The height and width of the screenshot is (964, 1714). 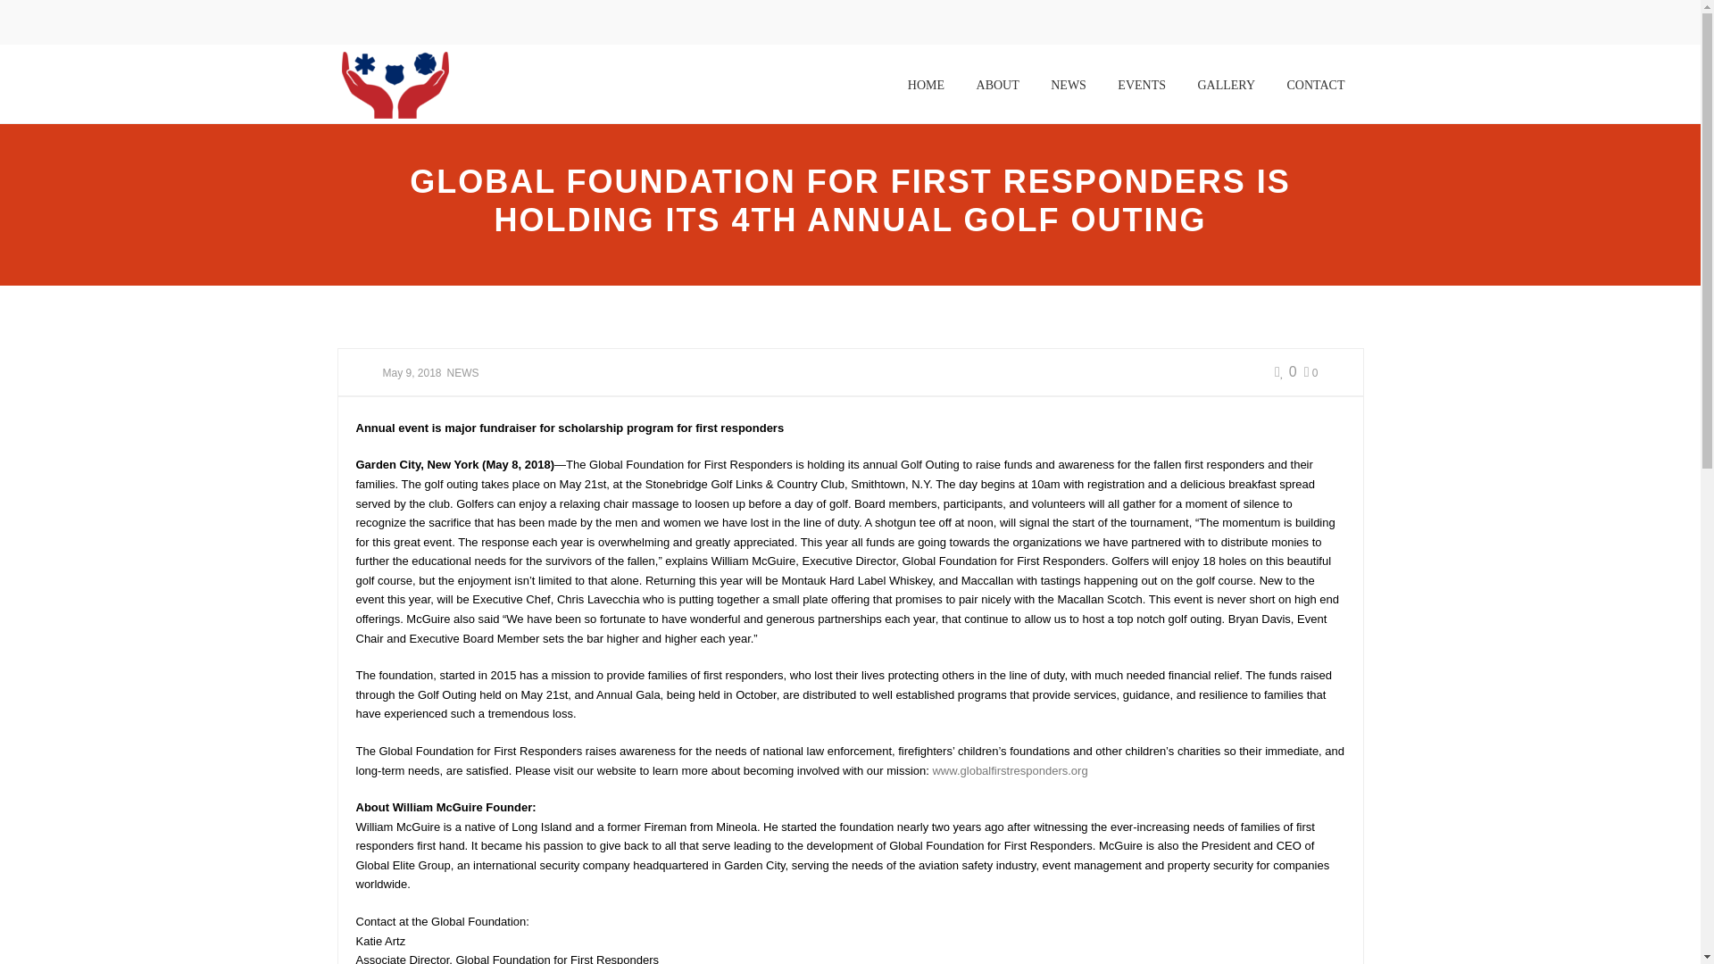 I want to click on Global Foundation for First Responders, so click(x=395, y=84).